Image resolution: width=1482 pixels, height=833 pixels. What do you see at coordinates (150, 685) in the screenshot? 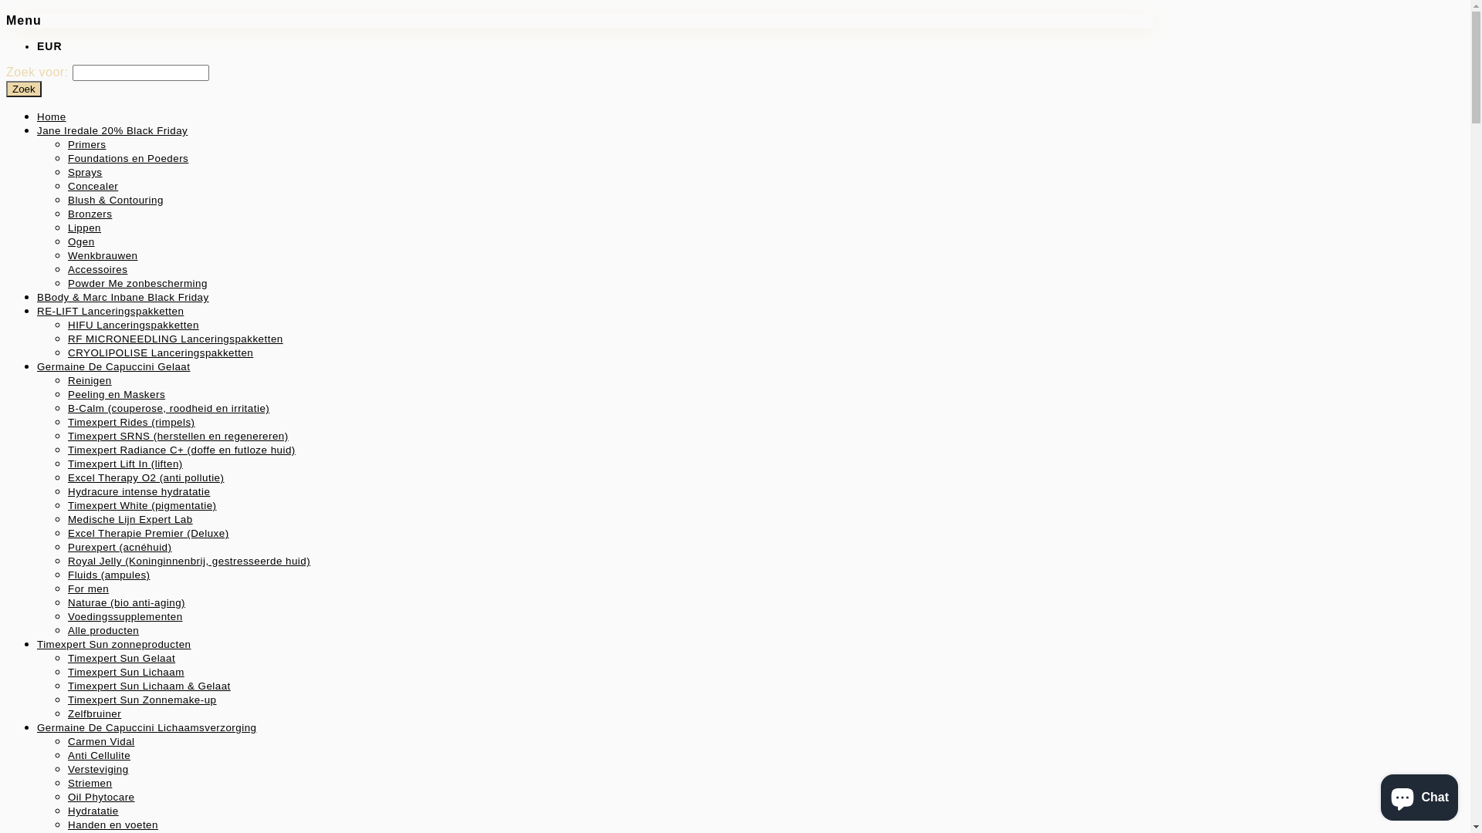
I see `Timexpert Sun Lichaam & Gelaat` at bounding box center [150, 685].